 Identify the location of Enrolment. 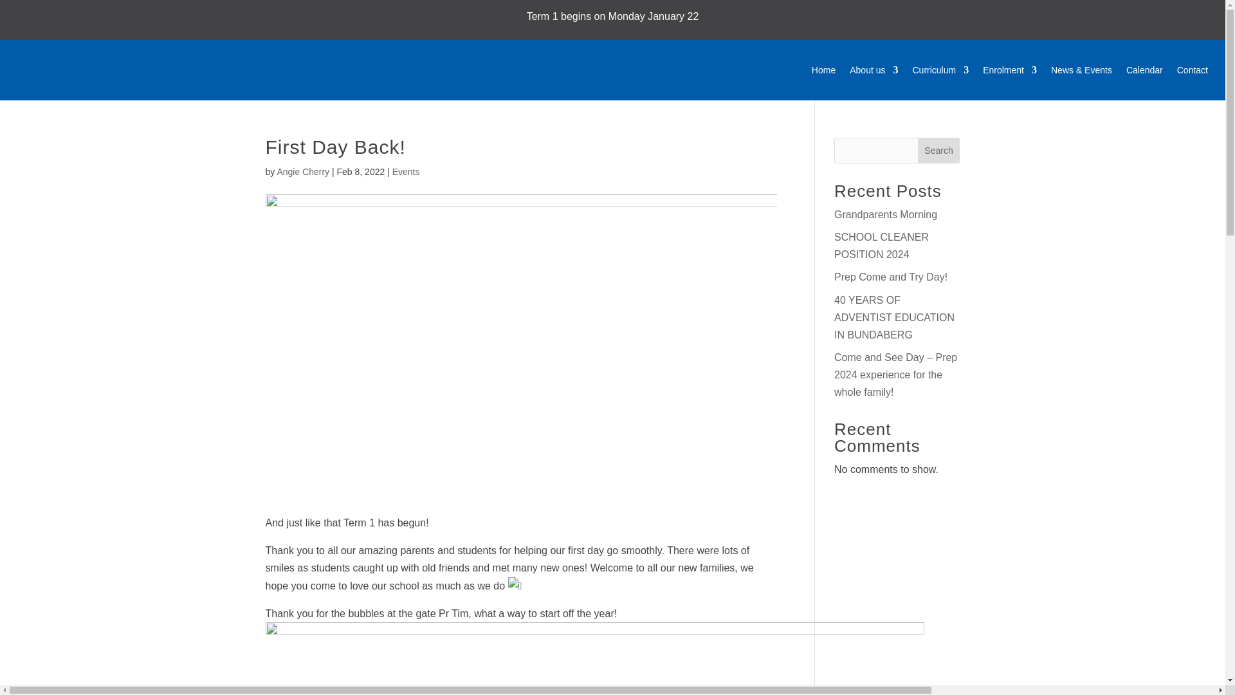
(1010, 69).